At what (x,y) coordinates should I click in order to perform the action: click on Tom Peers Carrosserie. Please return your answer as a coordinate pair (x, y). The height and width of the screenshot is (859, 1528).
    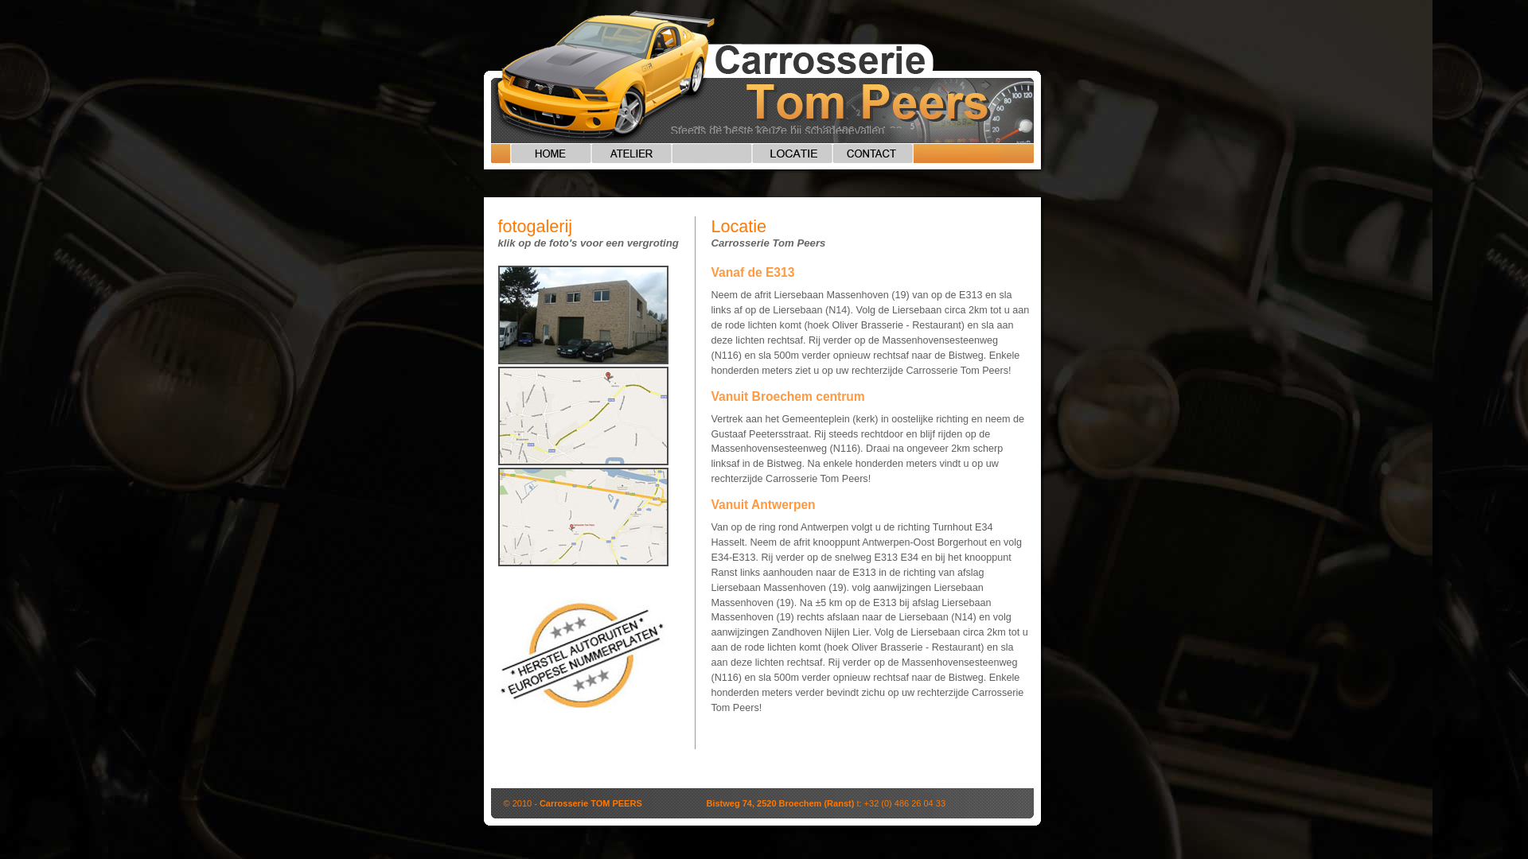
    Looking at the image, I should click on (583, 361).